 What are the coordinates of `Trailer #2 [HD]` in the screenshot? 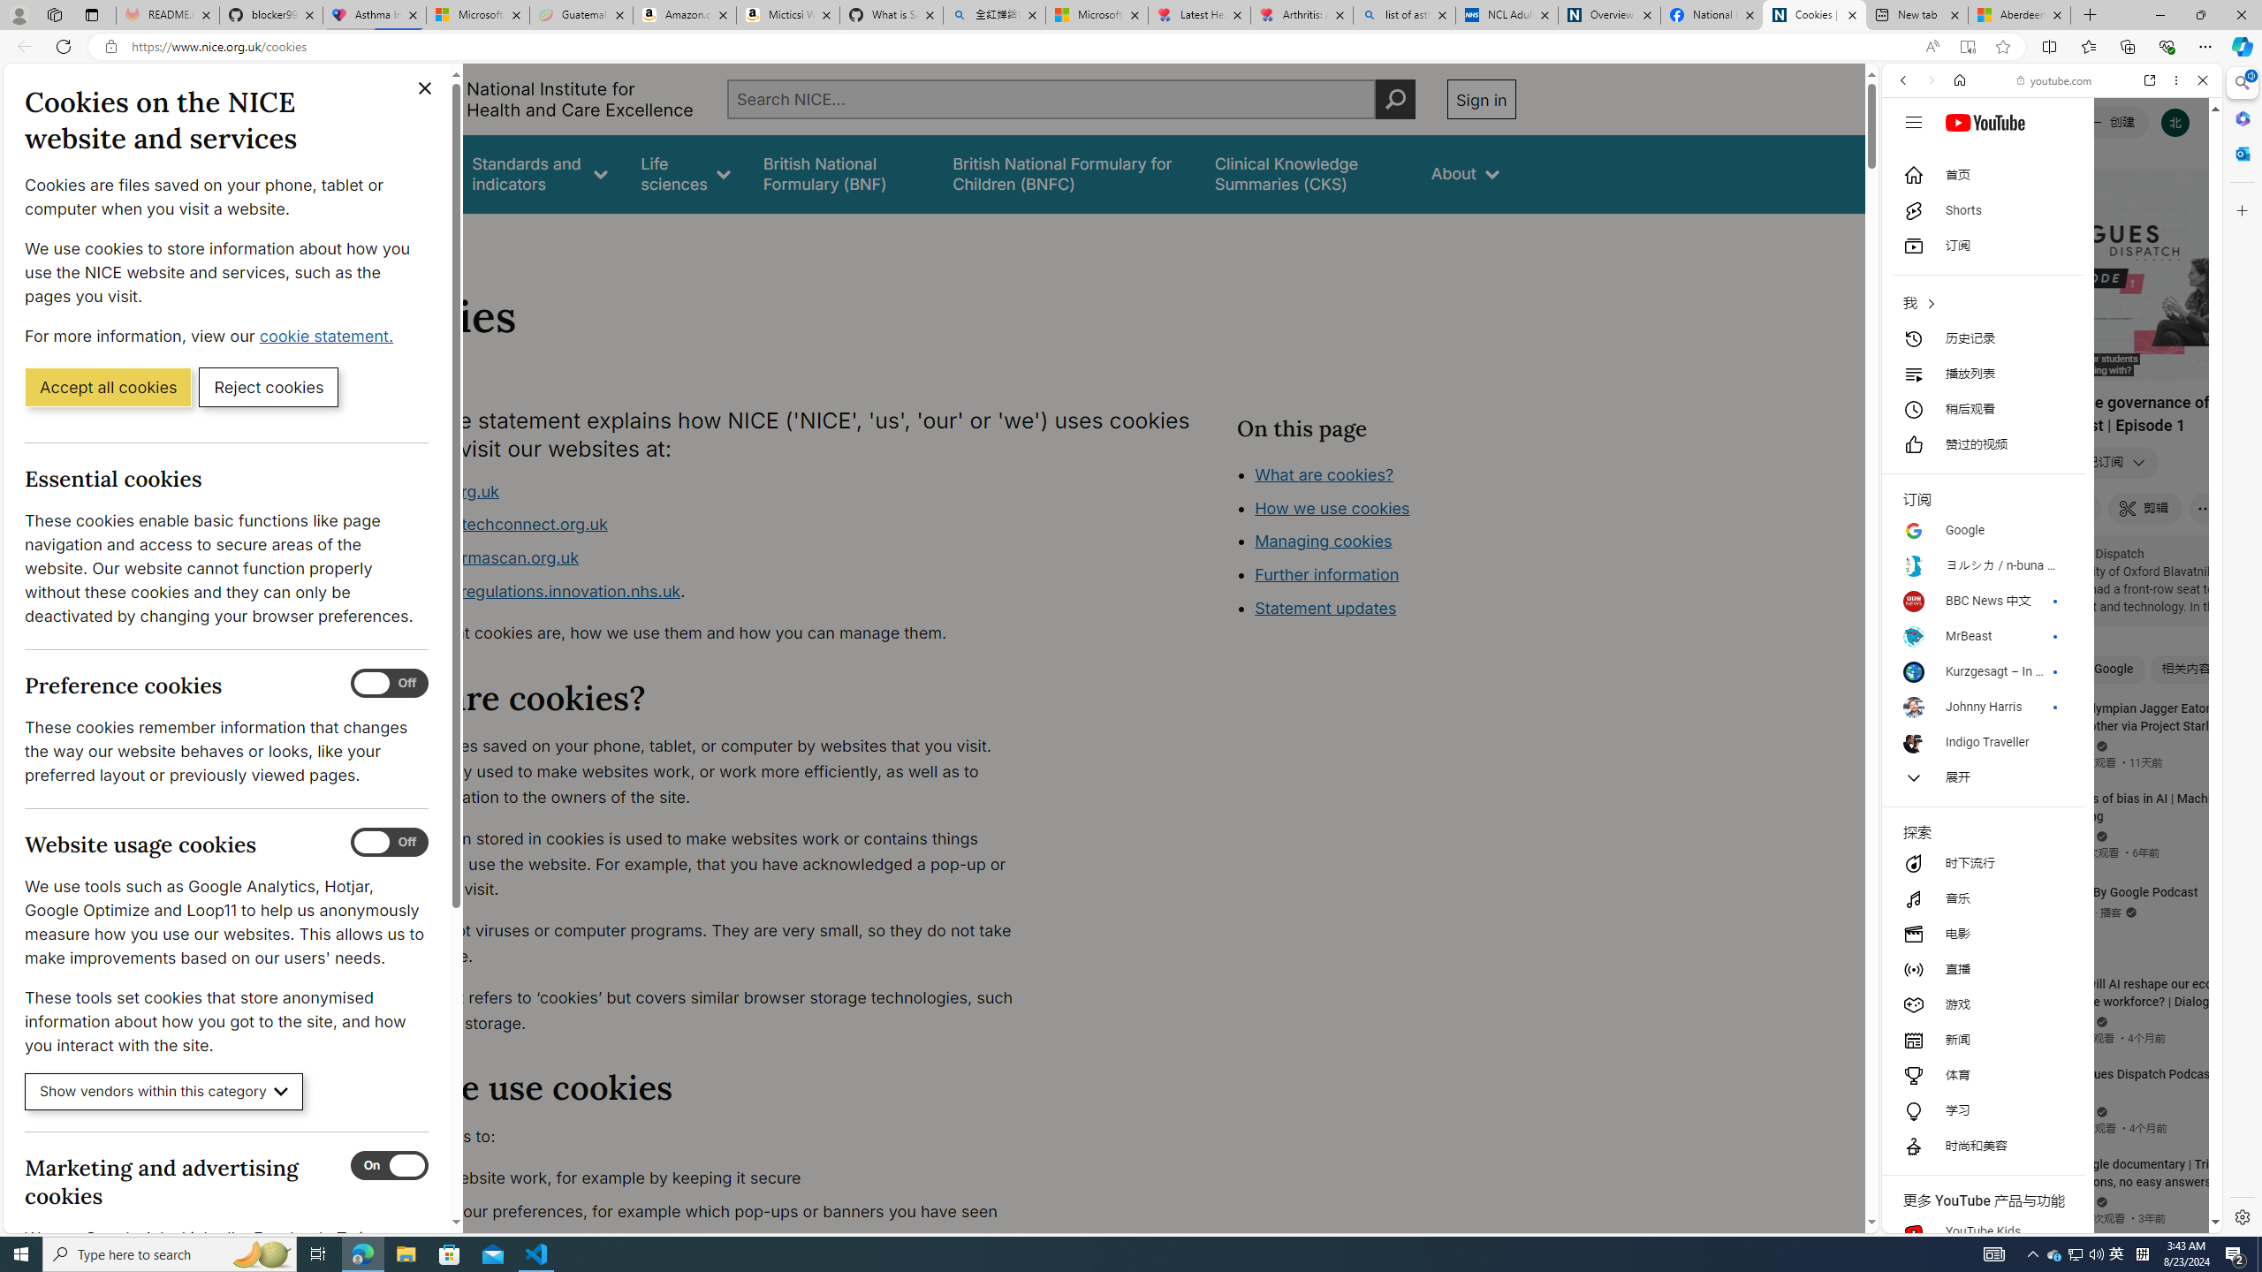 It's located at (2052, 525).